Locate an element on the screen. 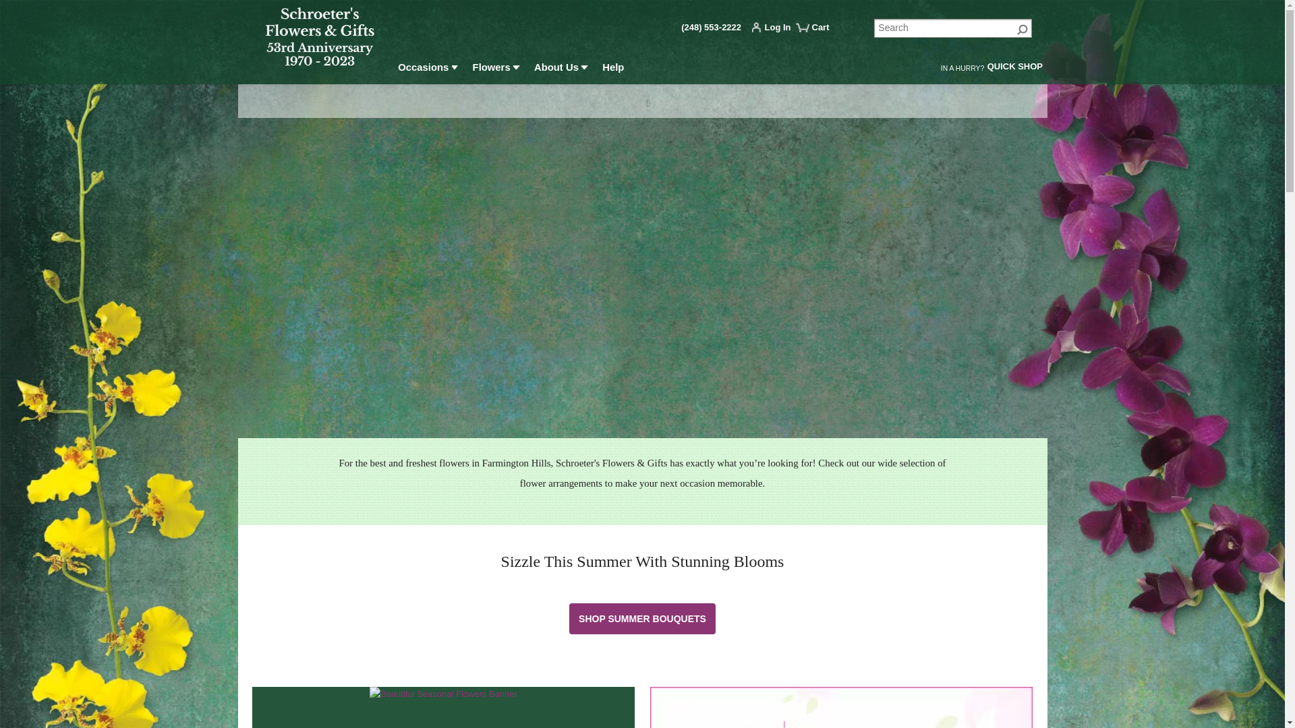  Quick Shop is located at coordinates (1014, 69).